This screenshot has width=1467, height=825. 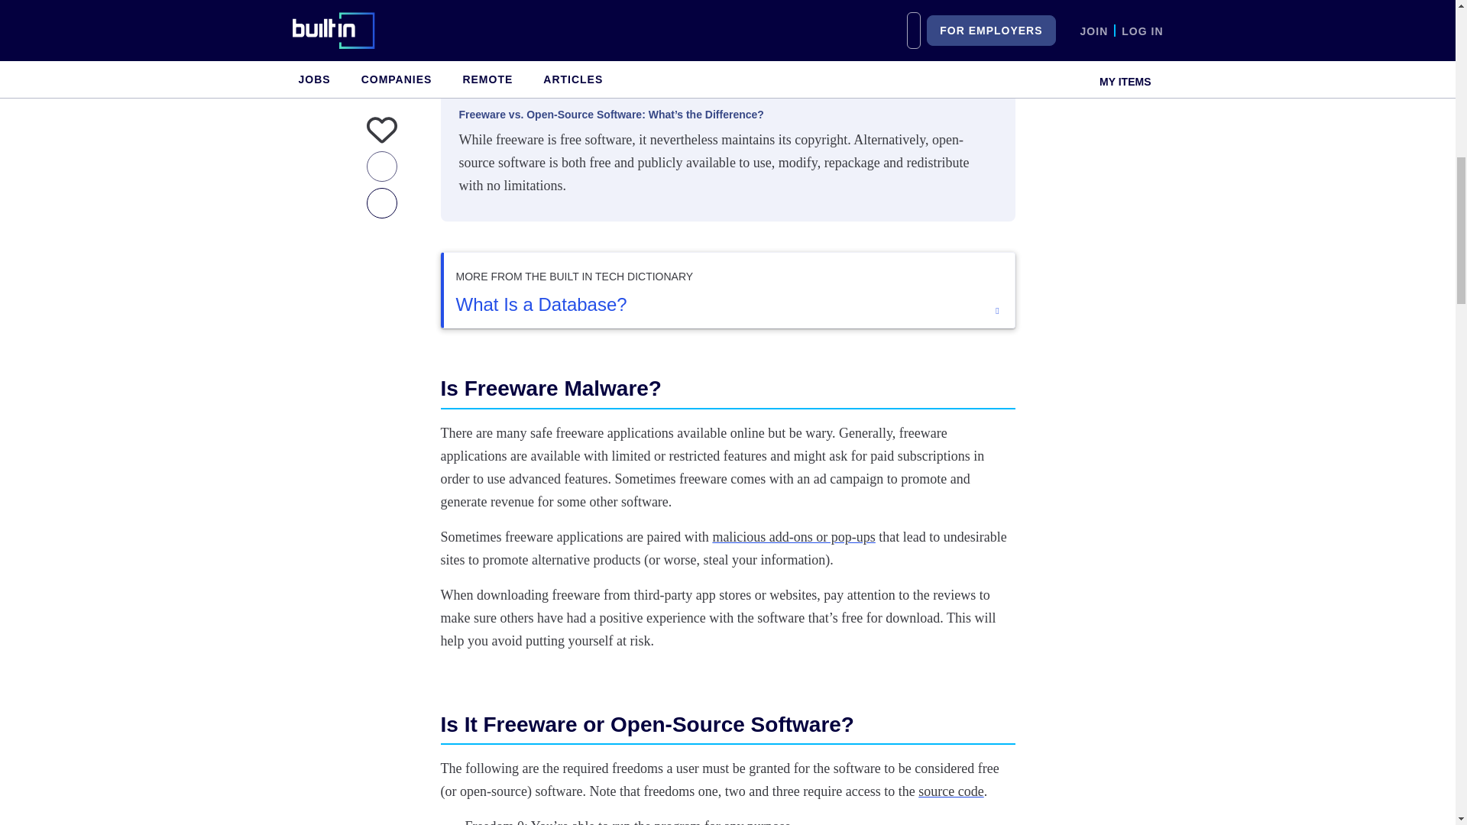 I want to click on source code, so click(x=950, y=791).